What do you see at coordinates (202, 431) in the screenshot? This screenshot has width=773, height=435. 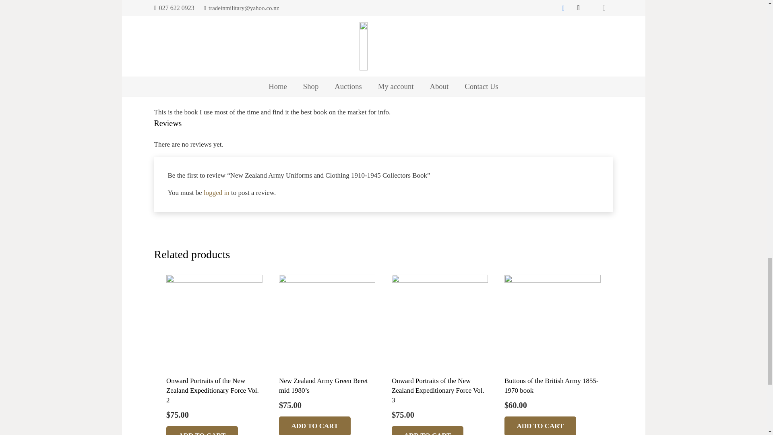 I see `ADD TO CART` at bounding box center [202, 431].